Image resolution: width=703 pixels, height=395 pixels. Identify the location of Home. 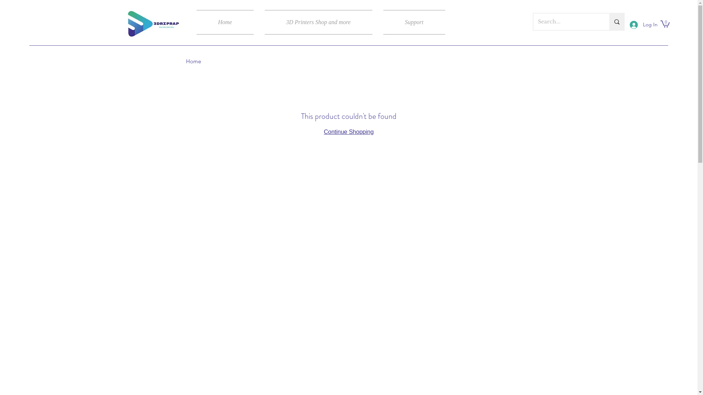
(193, 61).